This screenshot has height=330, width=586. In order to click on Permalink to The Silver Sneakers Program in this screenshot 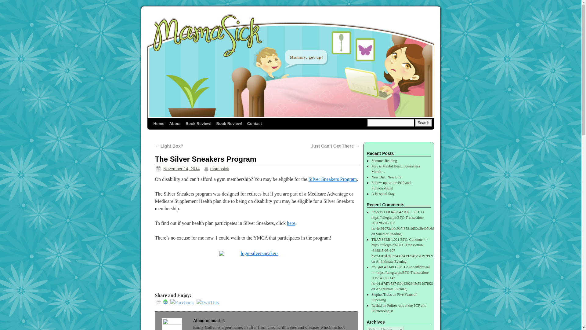, I will do `click(206, 159)`.